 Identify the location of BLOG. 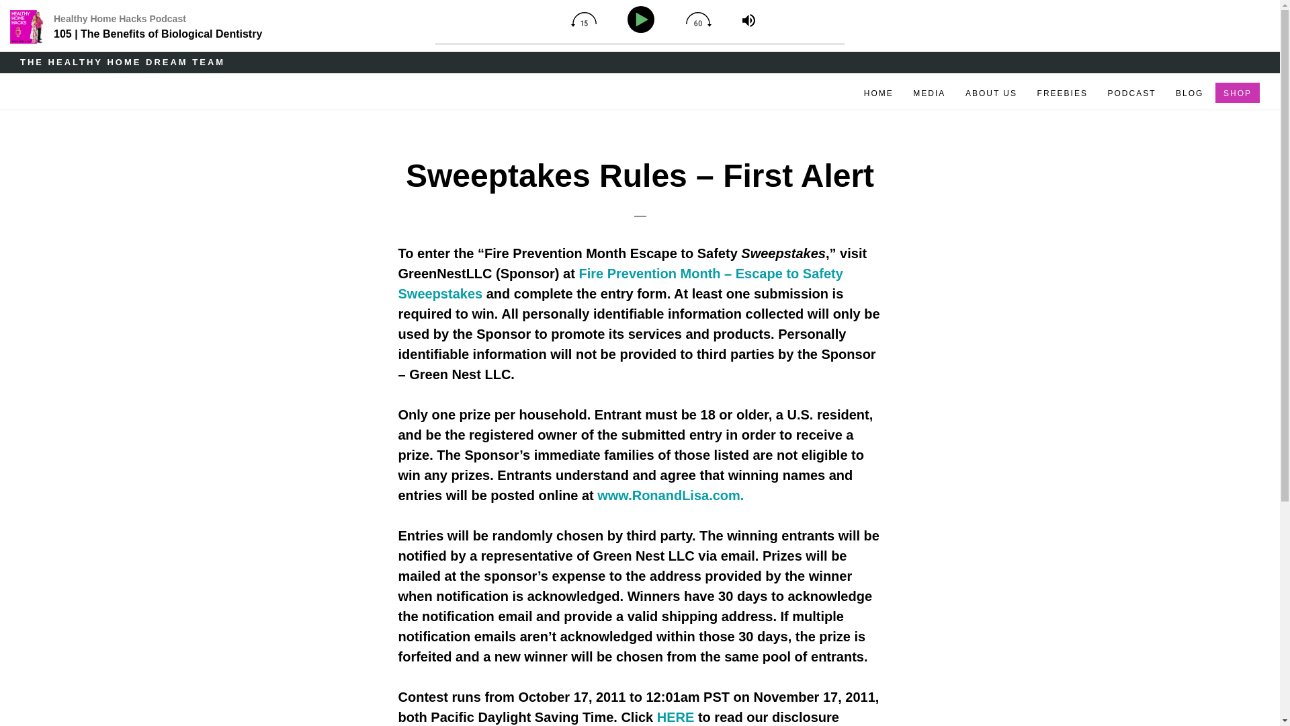
(1189, 87).